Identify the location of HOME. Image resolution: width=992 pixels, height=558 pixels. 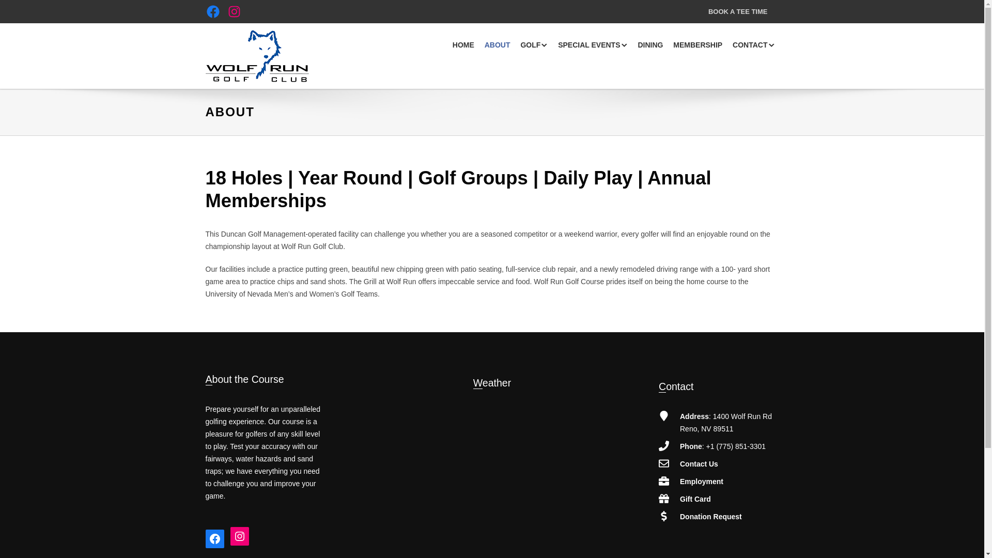
(463, 45).